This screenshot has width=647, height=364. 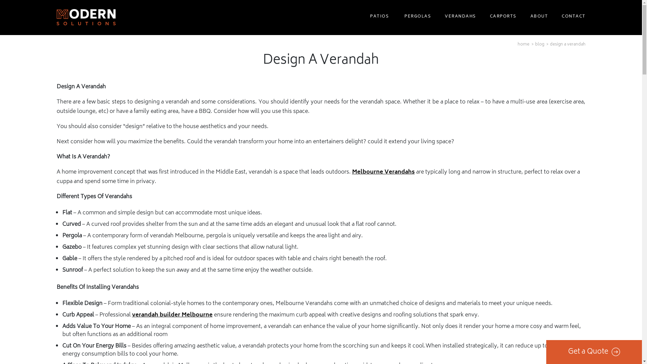 What do you see at coordinates (524, 44) in the screenshot?
I see `home` at bounding box center [524, 44].